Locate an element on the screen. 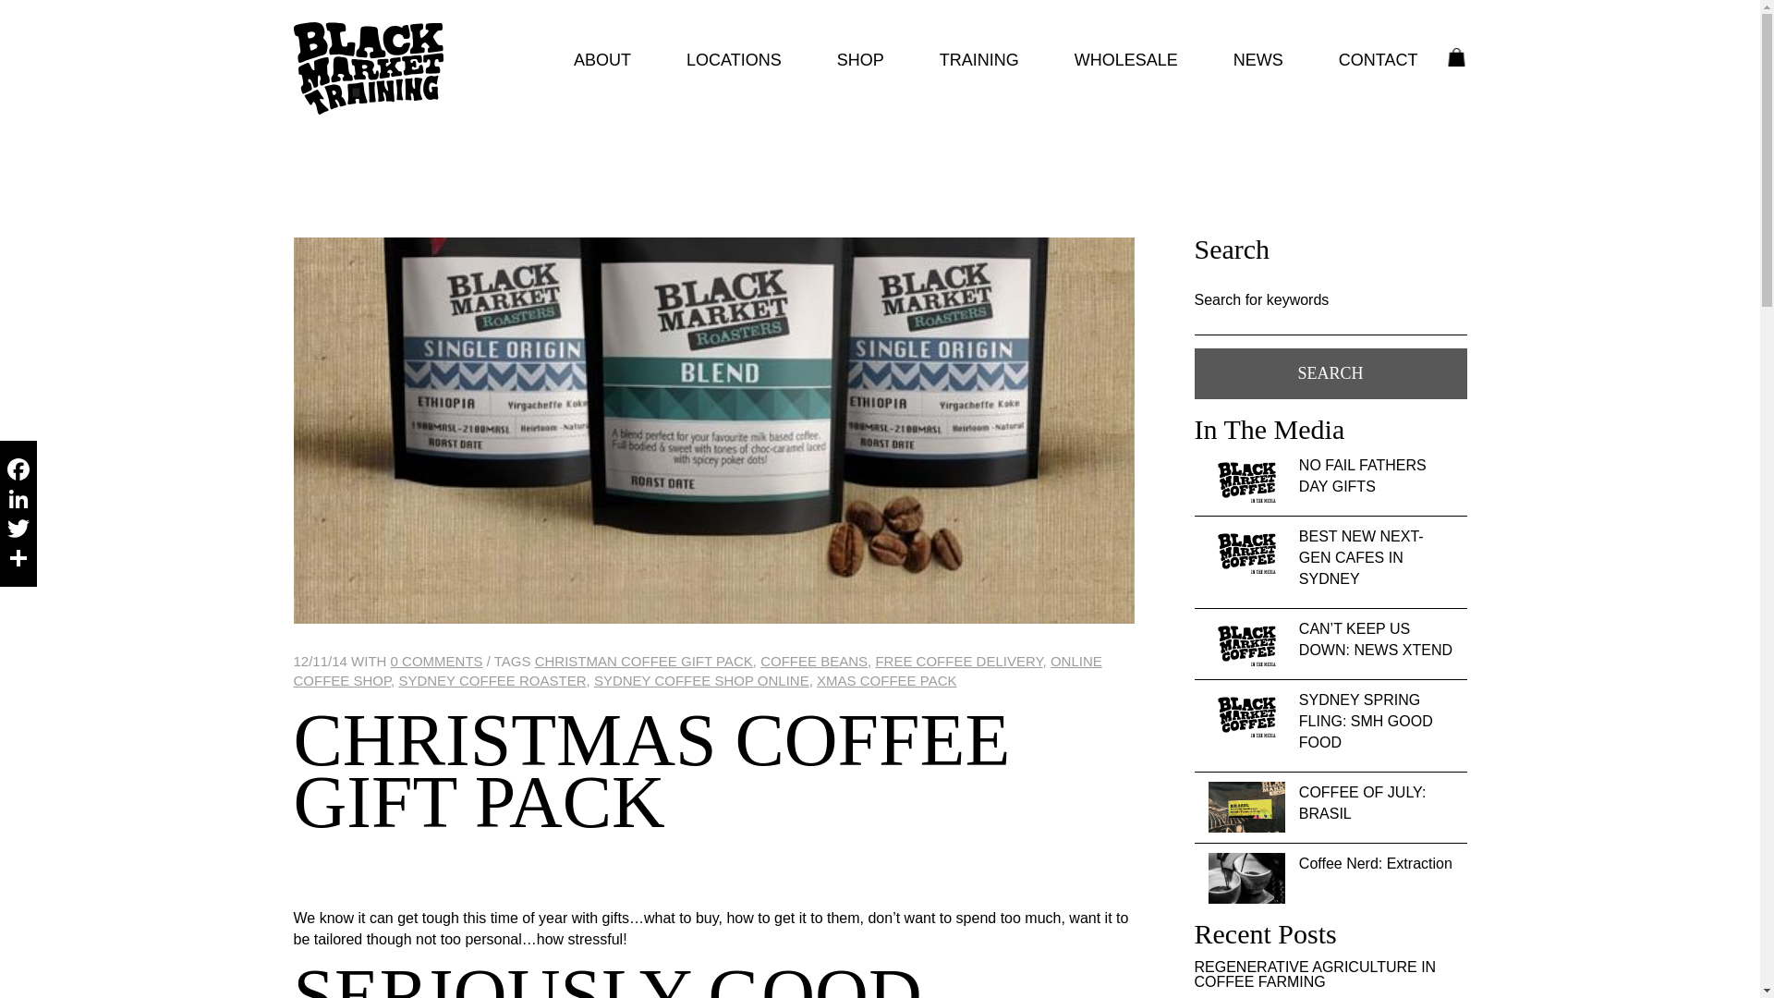 The width and height of the screenshot is (1774, 998). Share is located at coordinates (18, 557).